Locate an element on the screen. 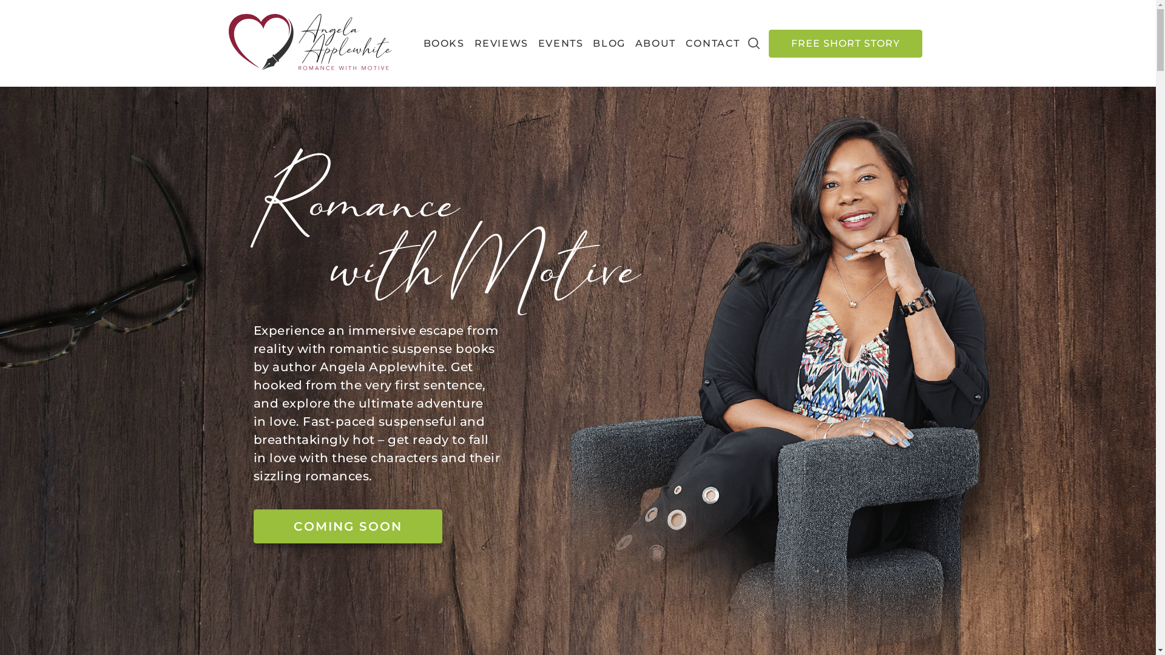 Image resolution: width=1165 pixels, height=655 pixels. COMING SOON is located at coordinates (348, 526).